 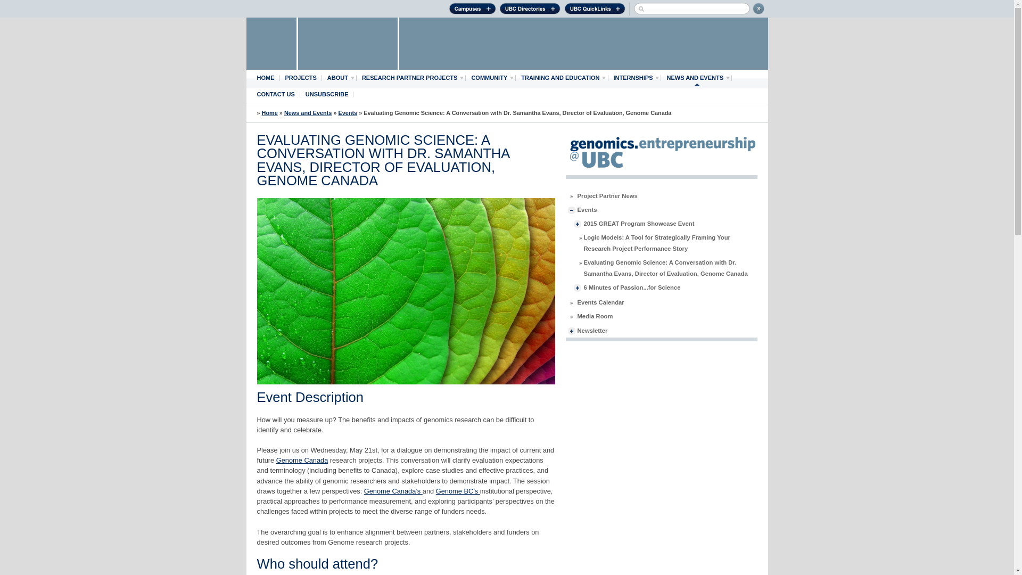 What do you see at coordinates (265, 78) in the screenshot?
I see `HOME` at bounding box center [265, 78].